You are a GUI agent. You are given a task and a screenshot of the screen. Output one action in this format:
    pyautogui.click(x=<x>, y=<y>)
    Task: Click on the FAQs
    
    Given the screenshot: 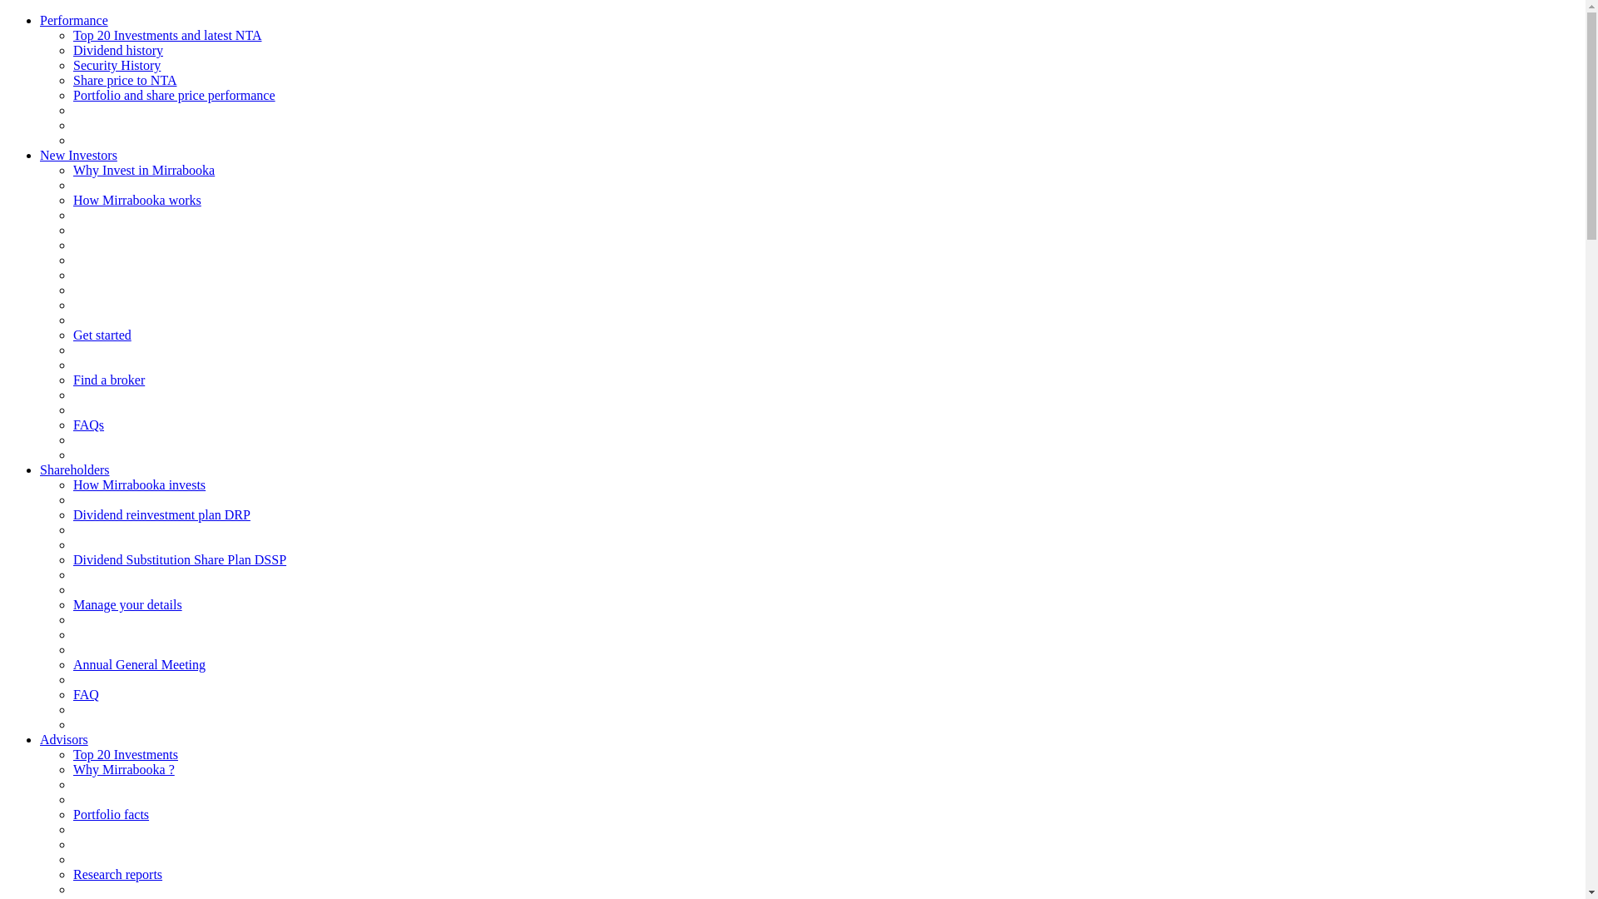 What is the action you would take?
    pyautogui.click(x=88, y=425)
    